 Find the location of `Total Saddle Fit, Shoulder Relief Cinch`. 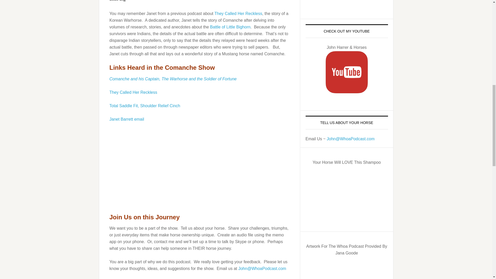

Total Saddle Fit, Shoulder Relief Cinch is located at coordinates (145, 105).